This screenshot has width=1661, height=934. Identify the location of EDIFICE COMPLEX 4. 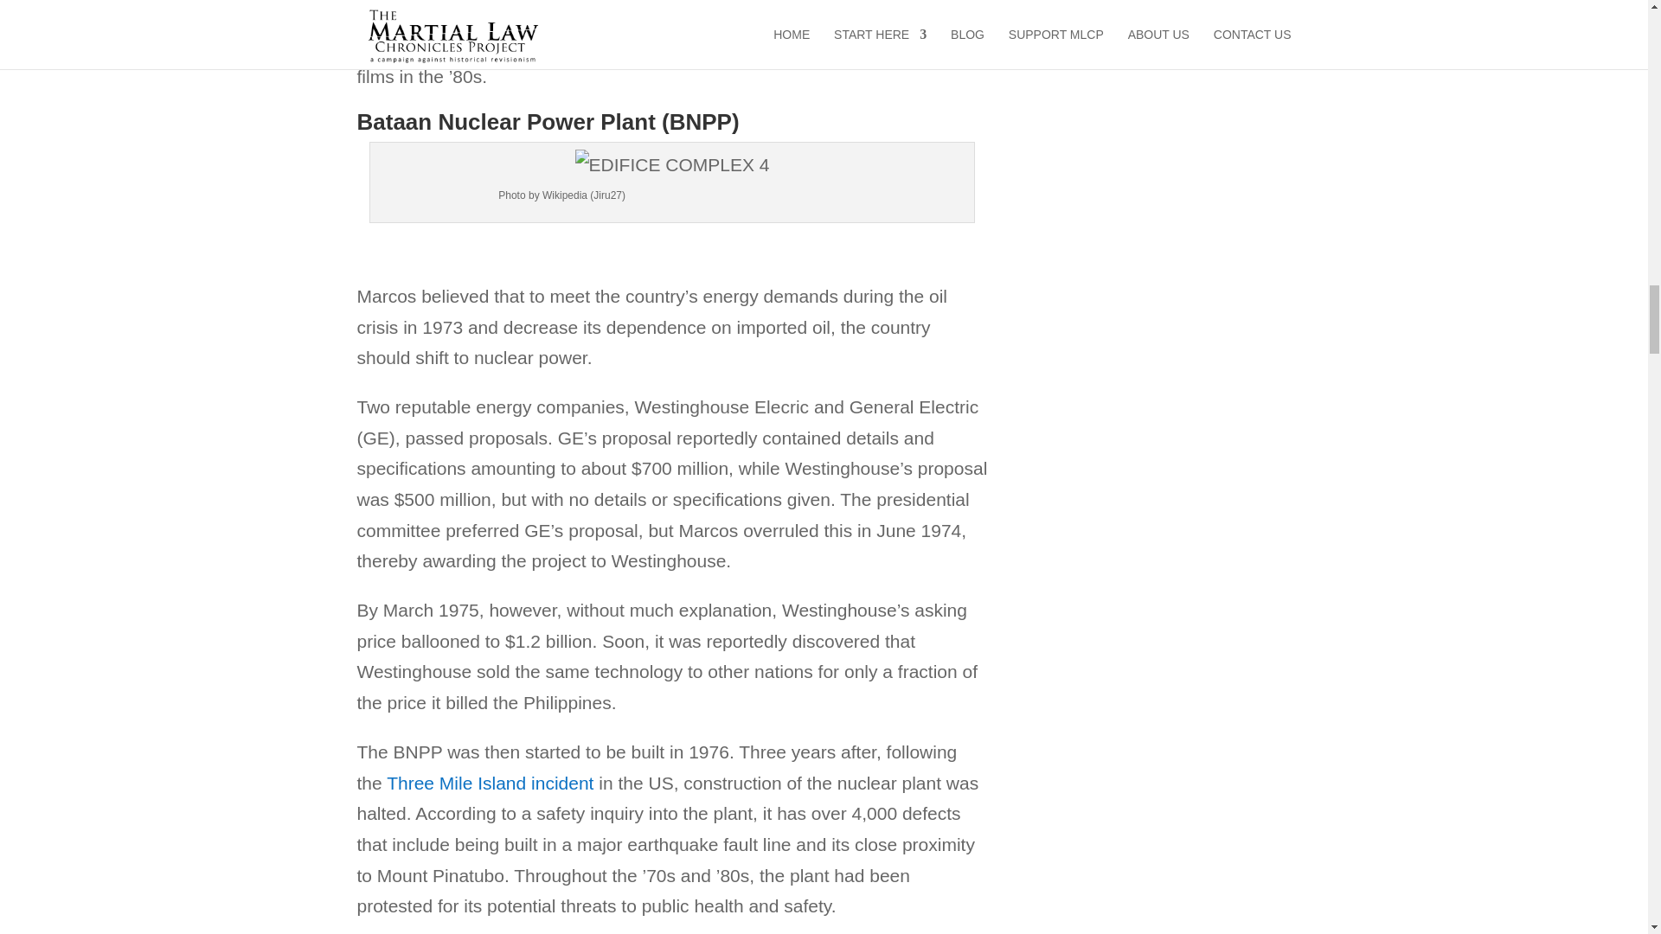
(672, 164).